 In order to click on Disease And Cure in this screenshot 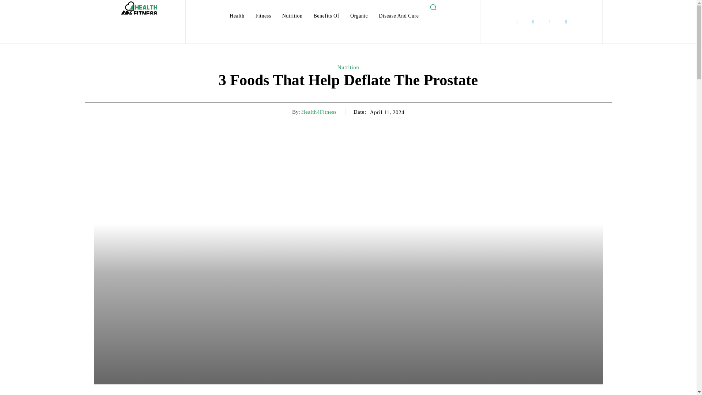, I will do `click(399, 16)`.